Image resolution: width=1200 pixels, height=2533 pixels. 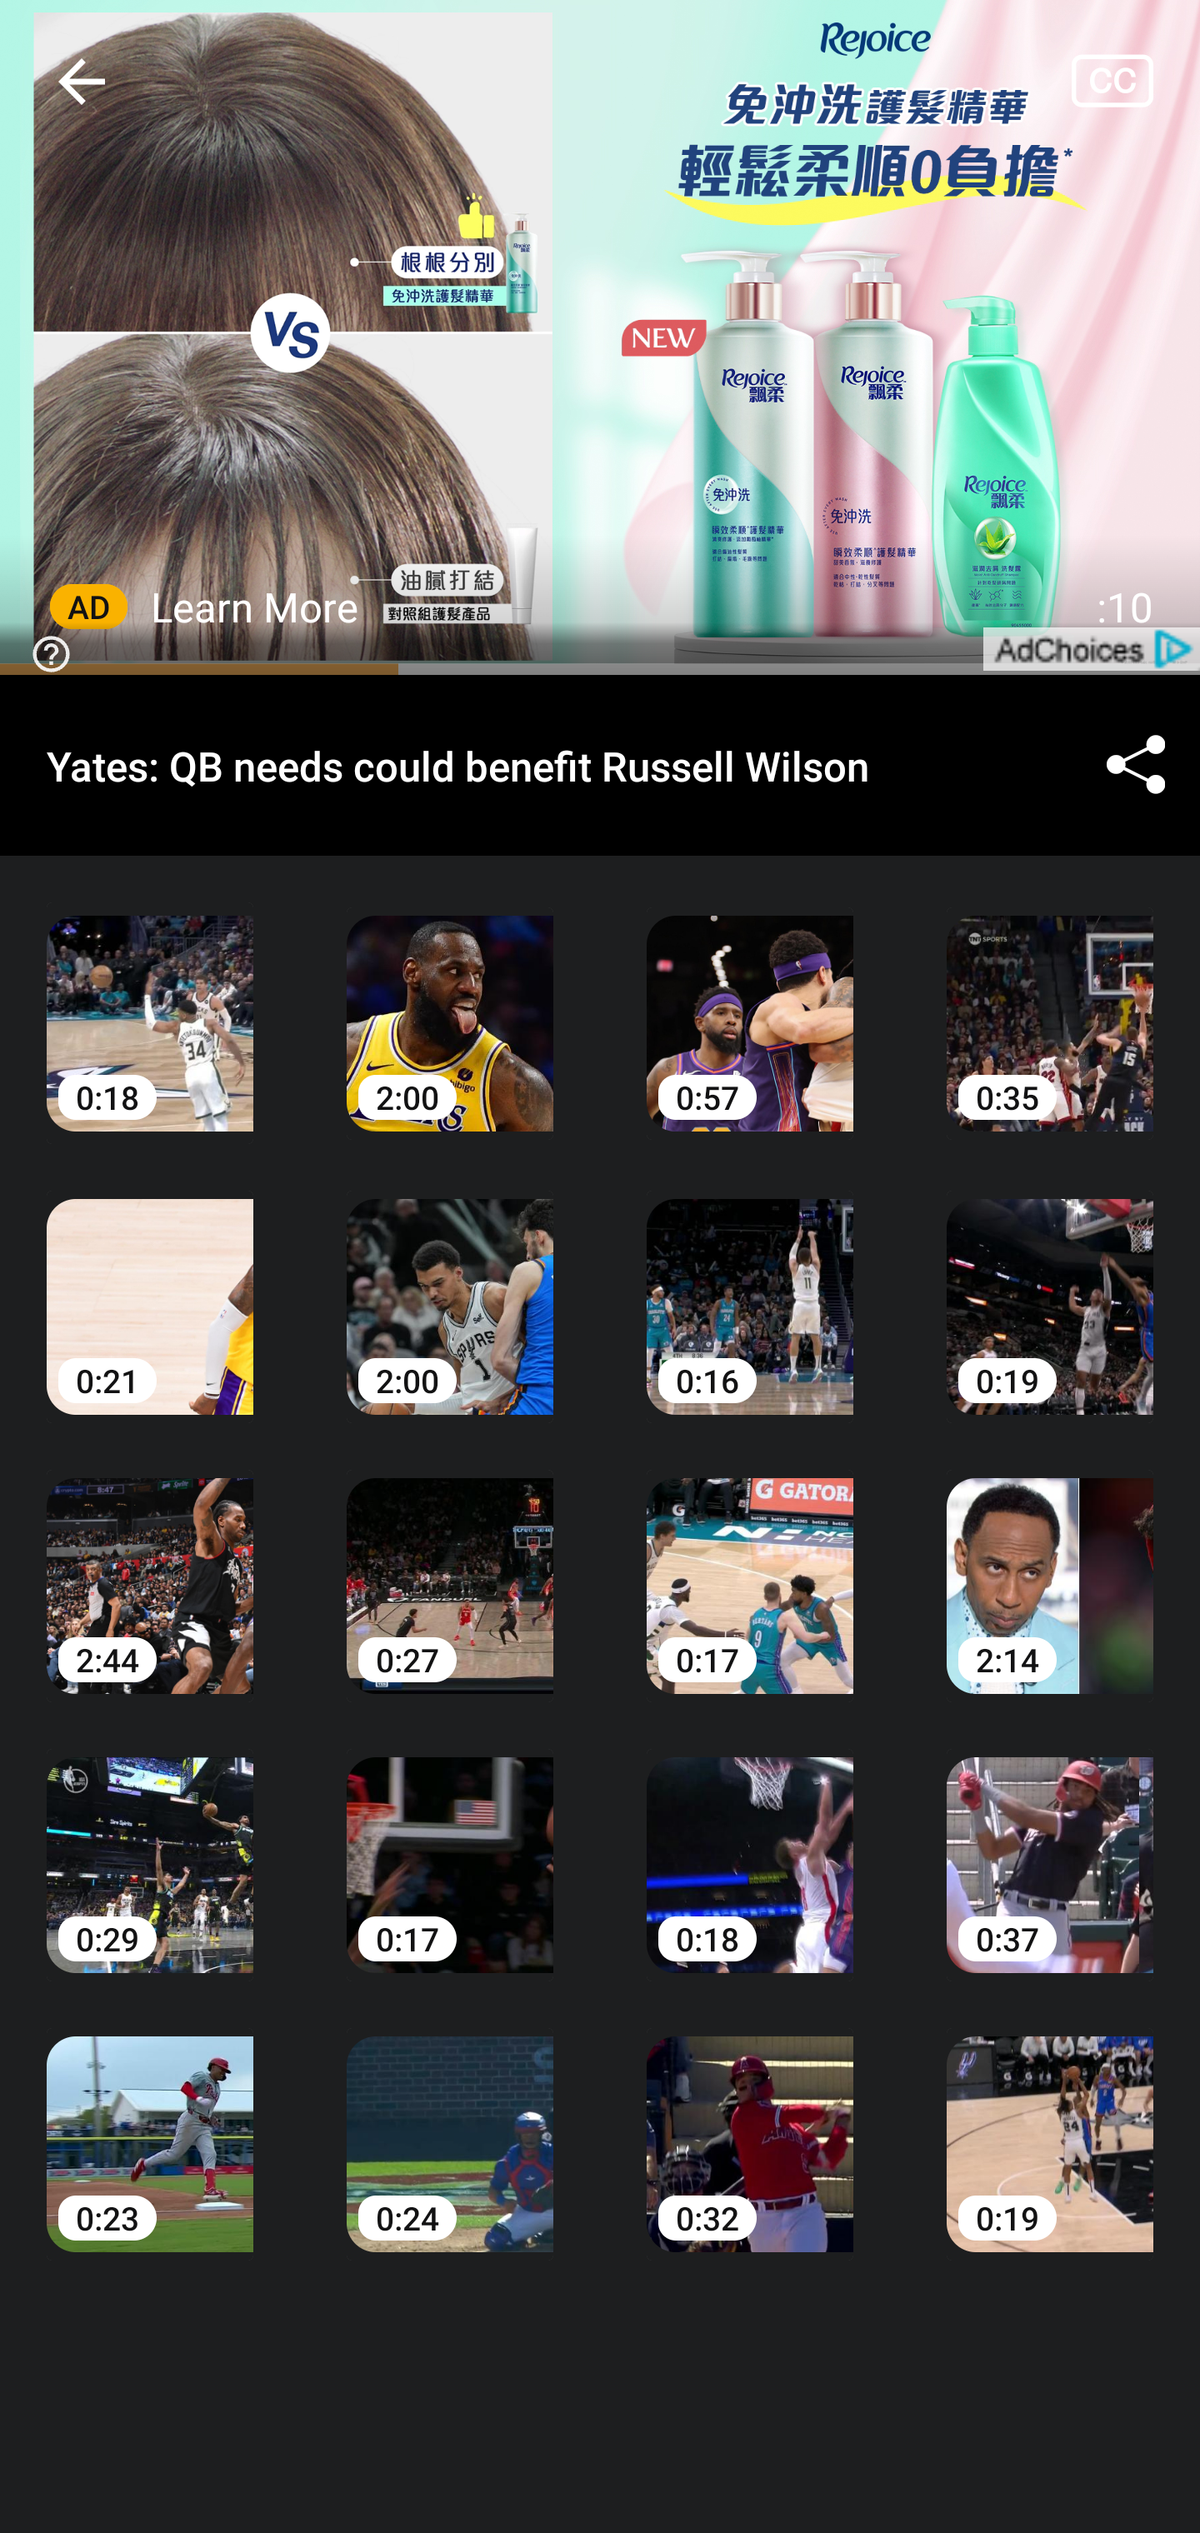 I want to click on Why This Ad?, so click(x=45, y=652).